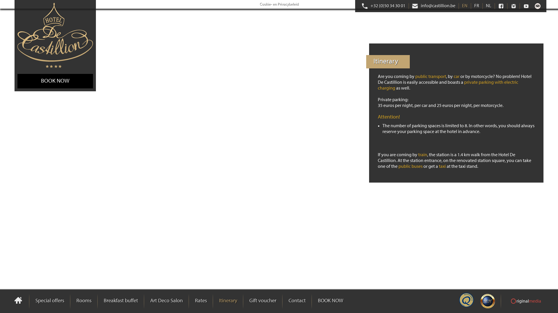  I want to click on EN, so click(465, 6).